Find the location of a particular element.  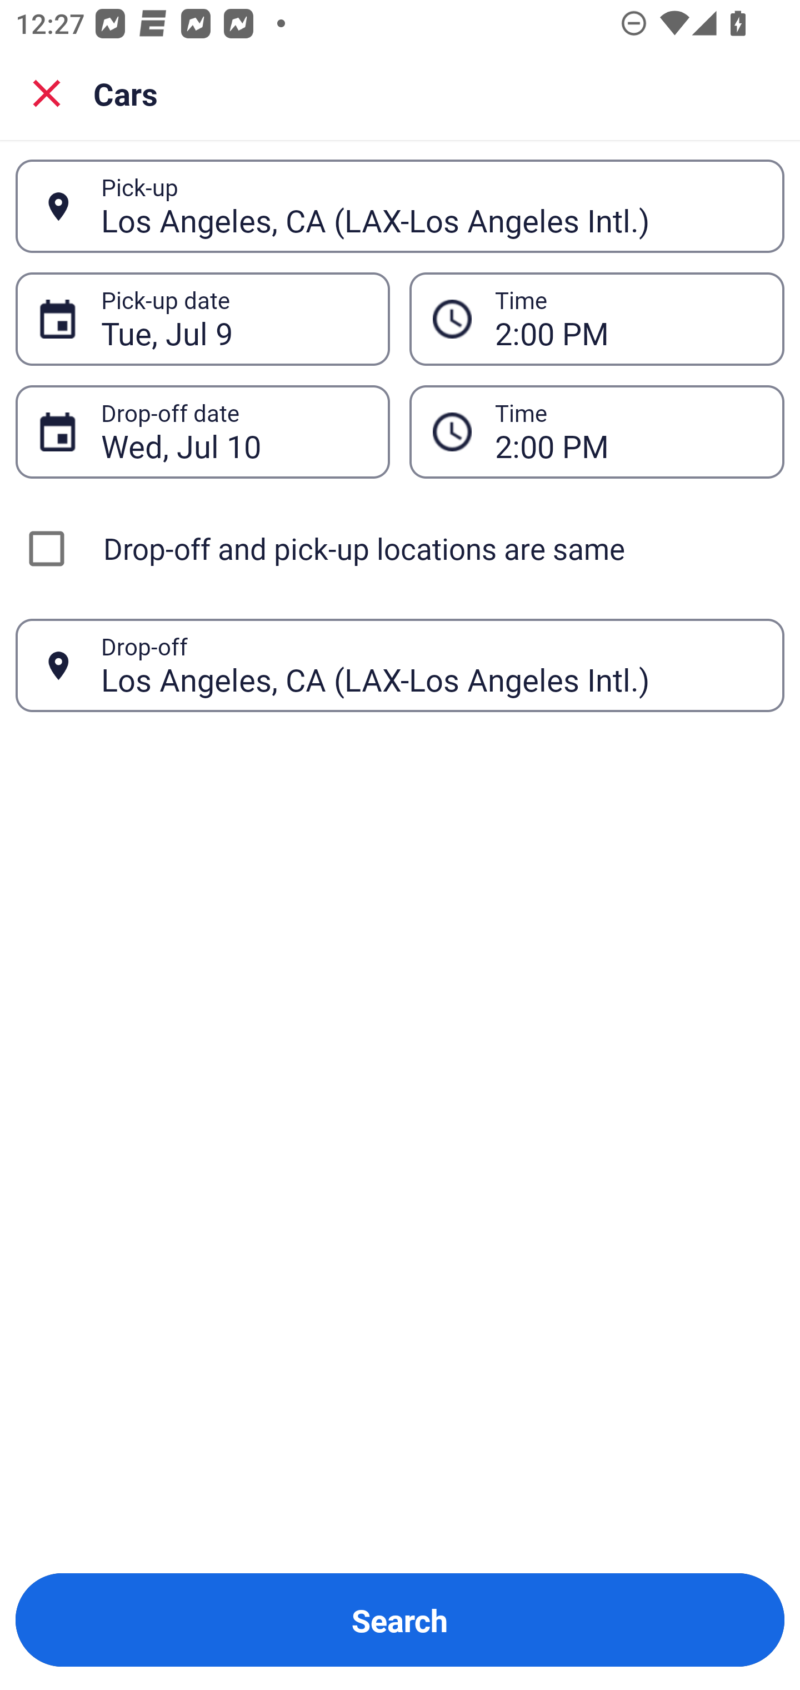

Search Button Search is located at coordinates (400, 1620).